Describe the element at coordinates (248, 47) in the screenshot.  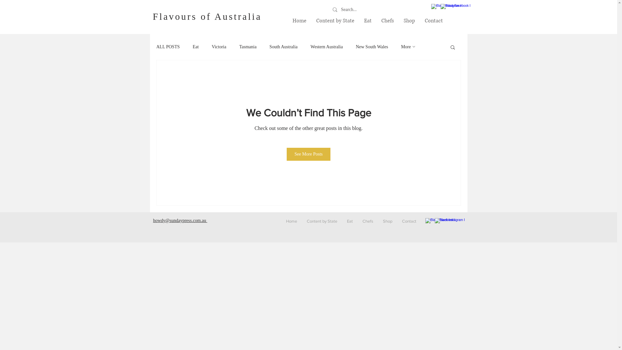
I see `Tasmania` at that location.